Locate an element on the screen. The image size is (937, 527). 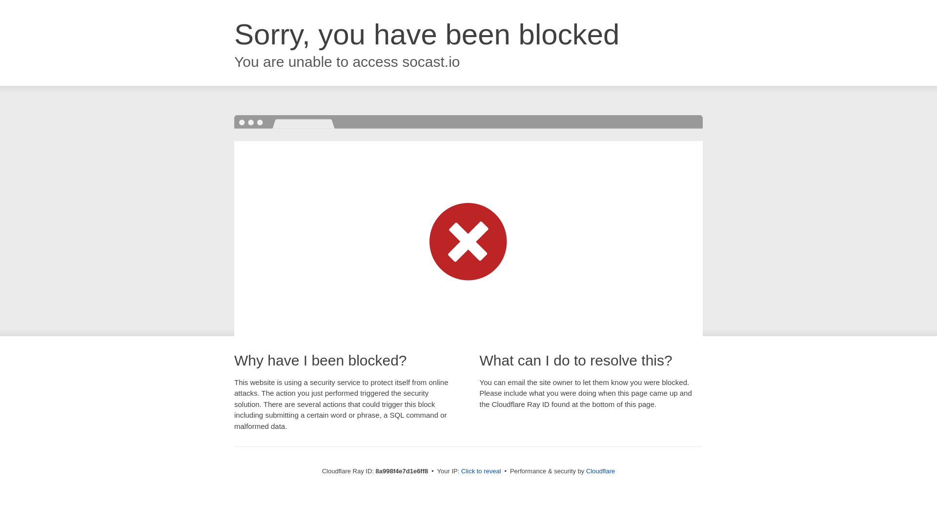
Cloudflare is located at coordinates (600, 471).